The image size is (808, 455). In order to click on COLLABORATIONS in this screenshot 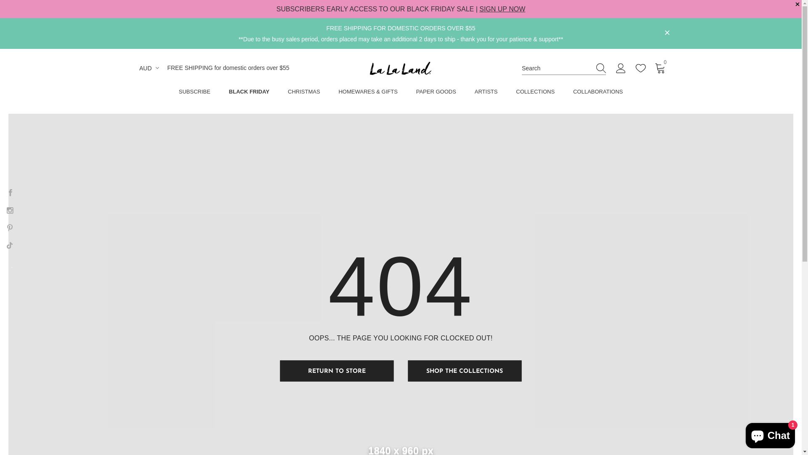, I will do `click(598, 94)`.